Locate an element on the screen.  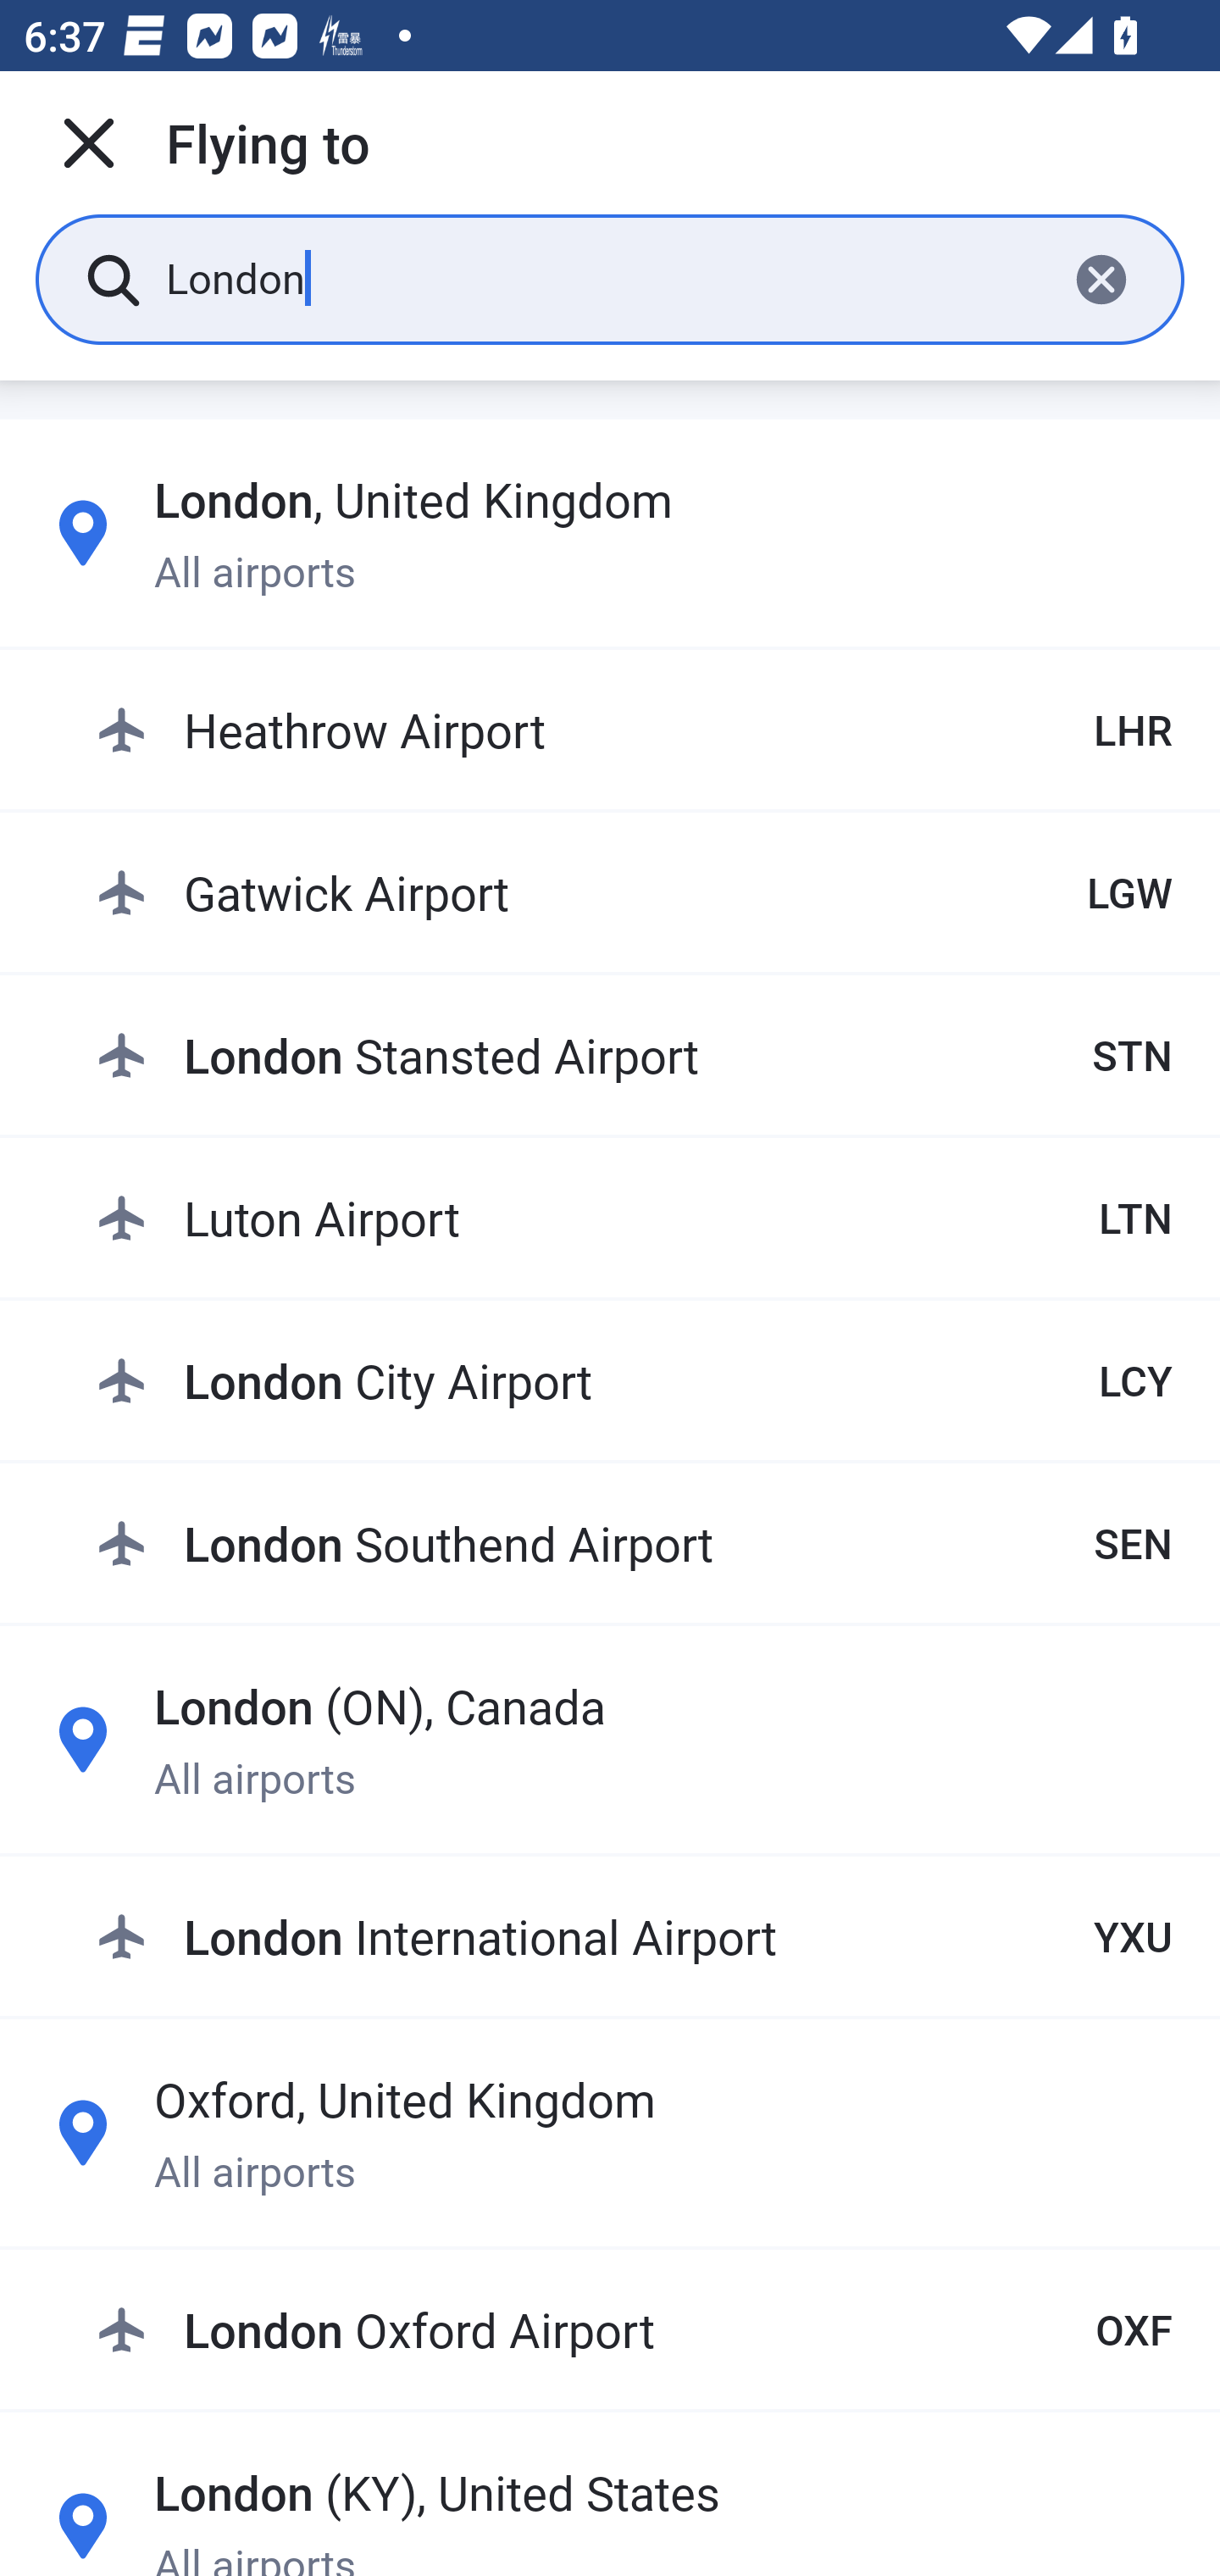
London (KY), United States All airports is located at coordinates (610, 2515).